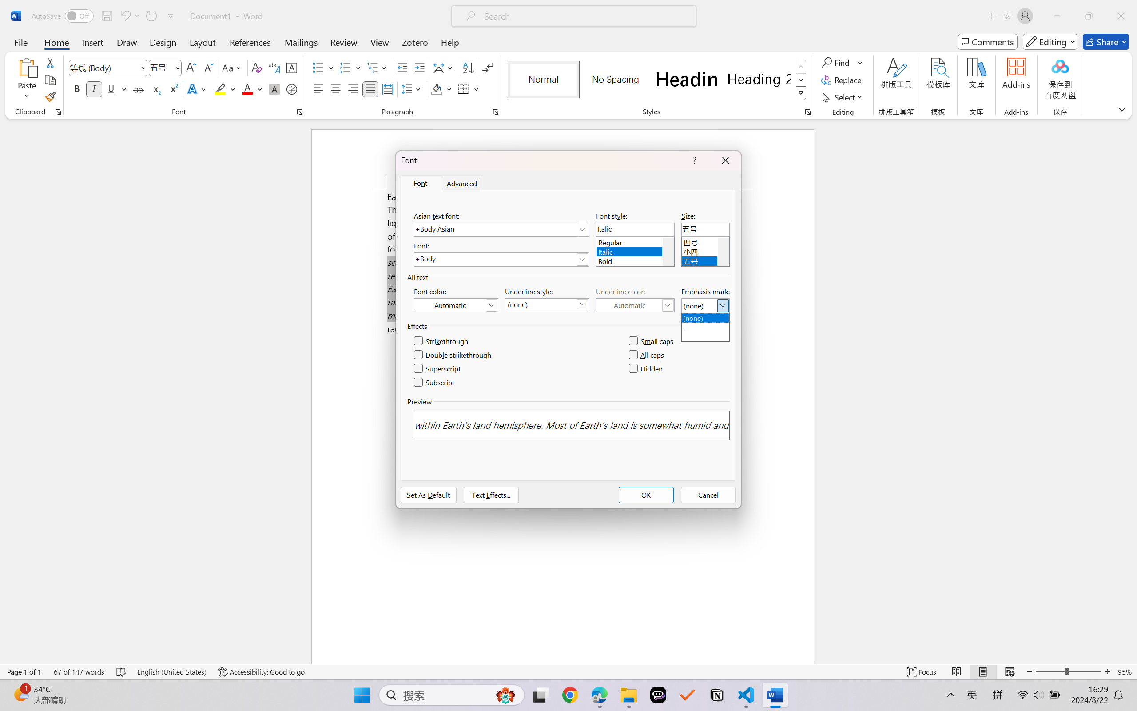 Image resolution: width=1137 pixels, height=711 pixels. I want to click on (none), so click(705, 317).